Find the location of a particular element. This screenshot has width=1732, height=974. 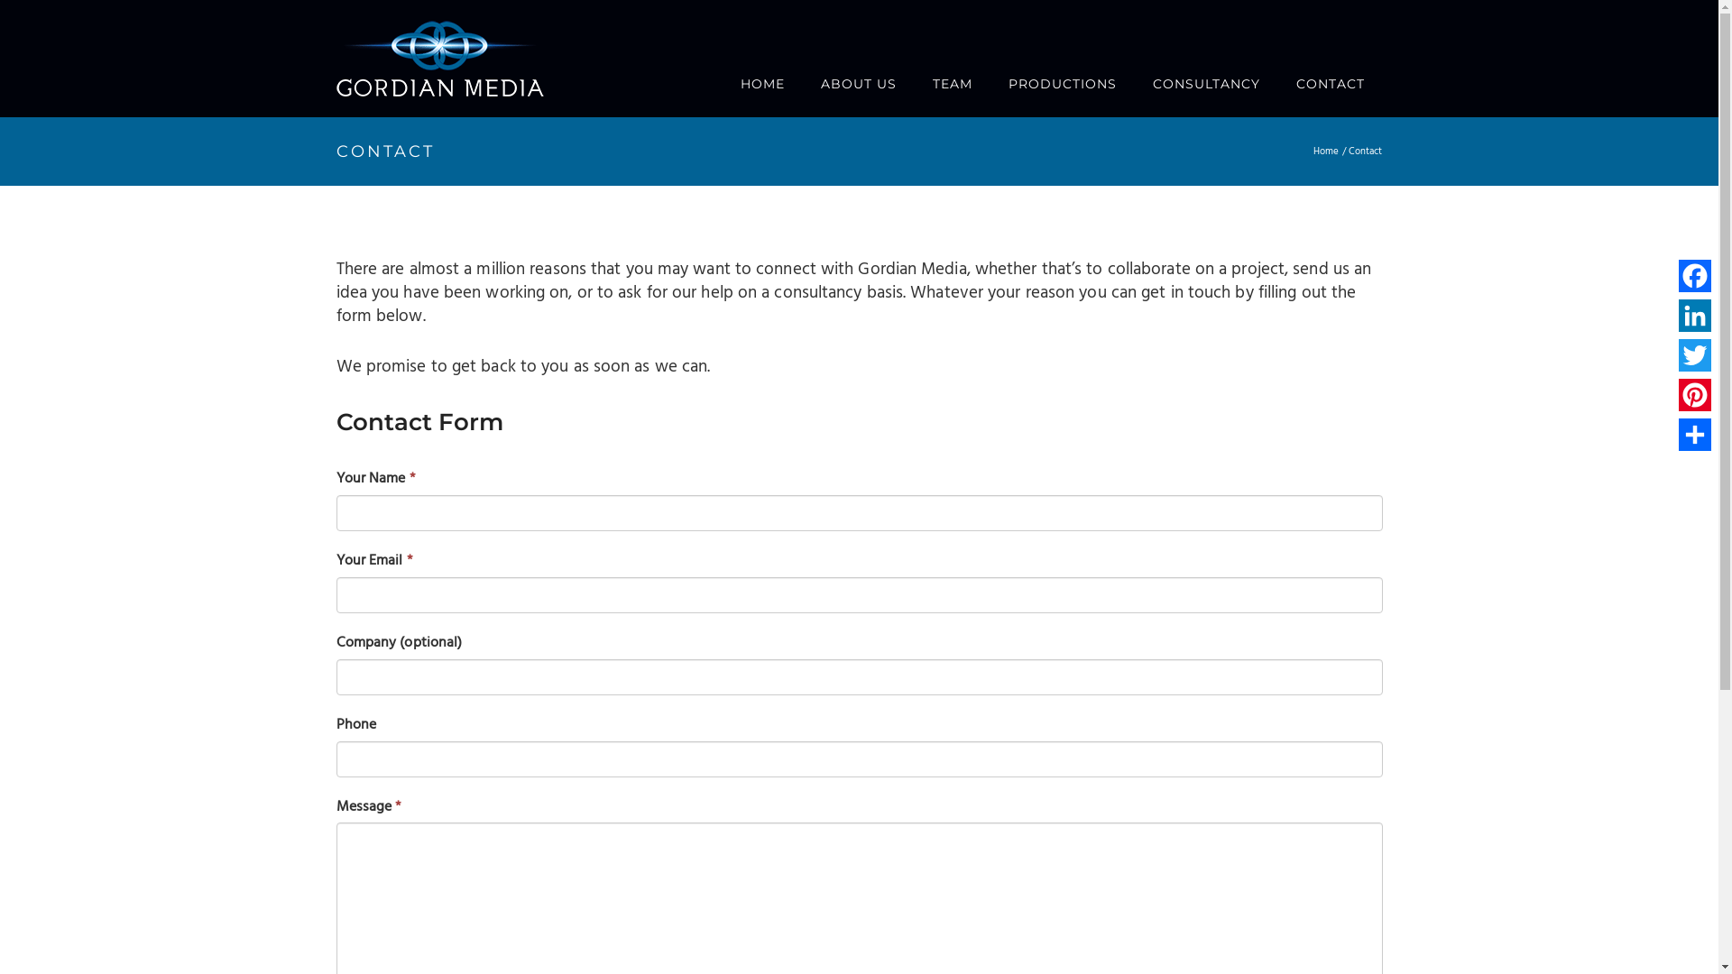

TEAM is located at coordinates (953, 84).